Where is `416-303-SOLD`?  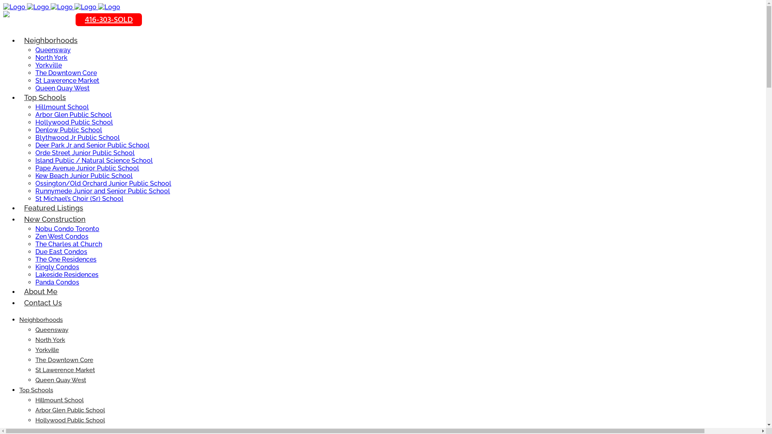 416-303-SOLD is located at coordinates (109, 20).